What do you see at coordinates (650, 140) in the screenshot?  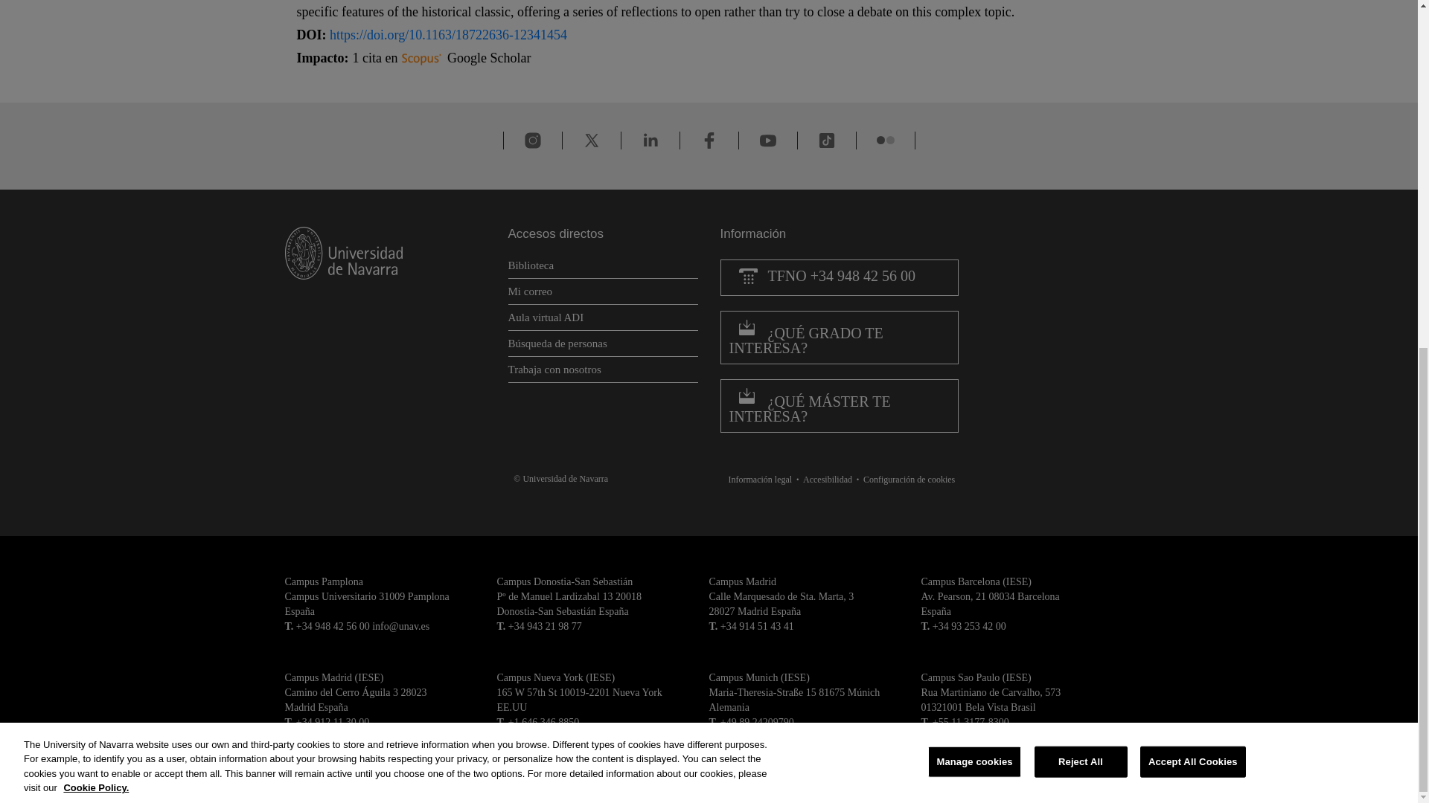 I see `Linkedin` at bounding box center [650, 140].